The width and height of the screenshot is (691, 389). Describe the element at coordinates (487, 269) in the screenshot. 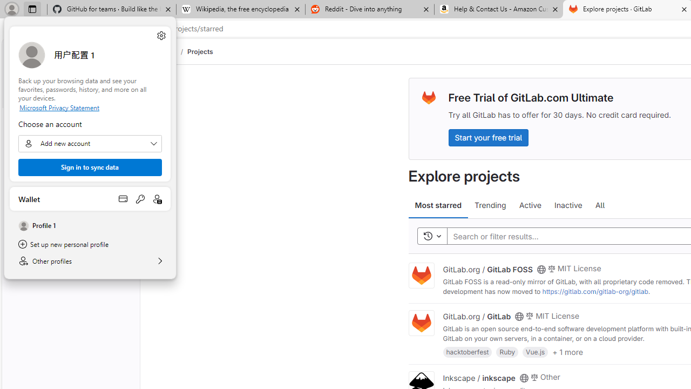

I see `GitLab.org / GitLab FOSS` at that location.